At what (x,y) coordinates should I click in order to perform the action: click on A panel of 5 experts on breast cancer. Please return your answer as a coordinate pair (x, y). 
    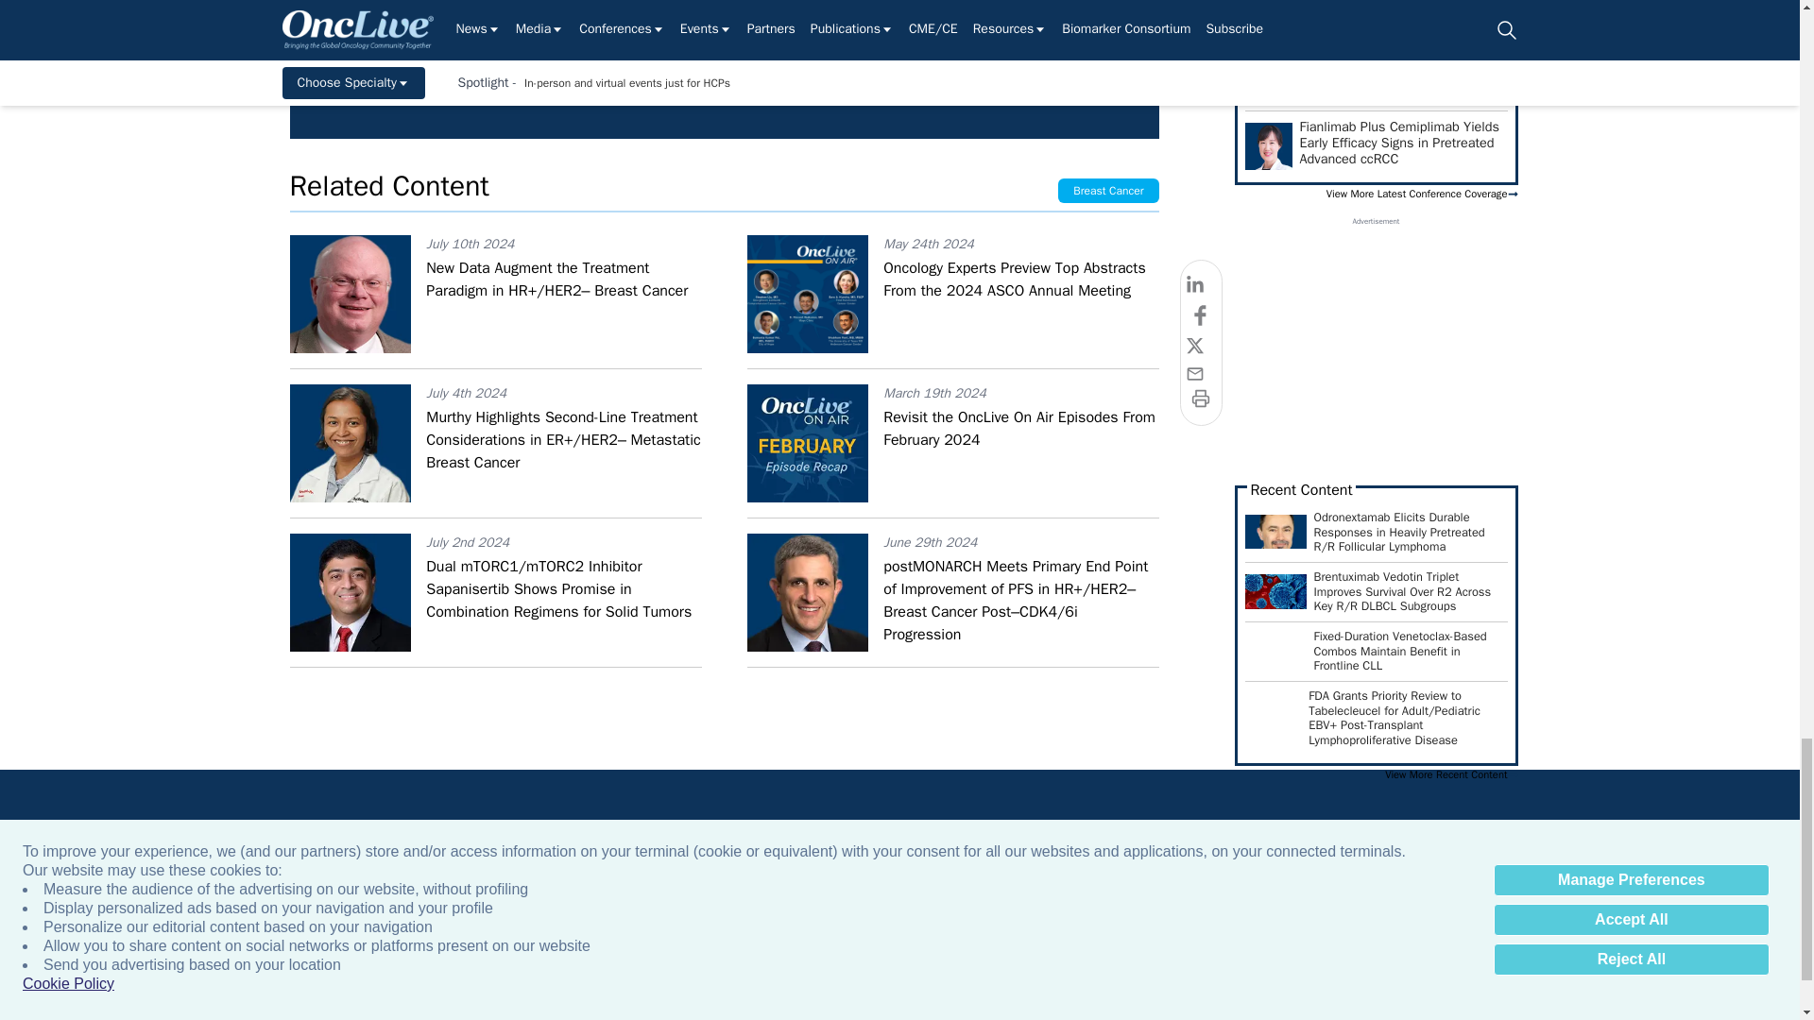
    Looking at the image, I should click on (1245, 10).